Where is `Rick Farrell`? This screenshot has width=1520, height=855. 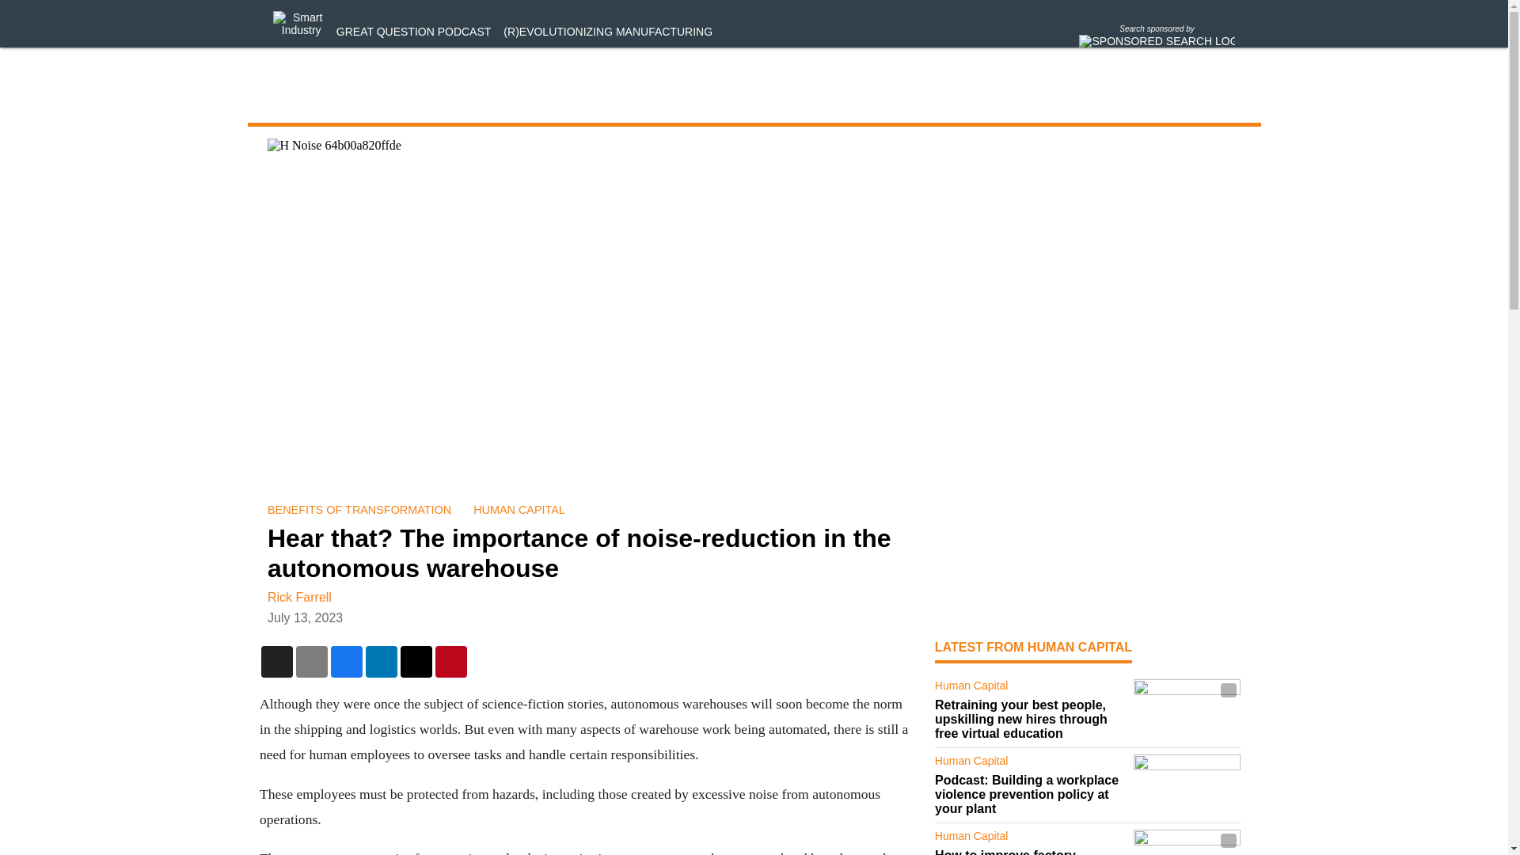
Rick Farrell is located at coordinates (299, 597).